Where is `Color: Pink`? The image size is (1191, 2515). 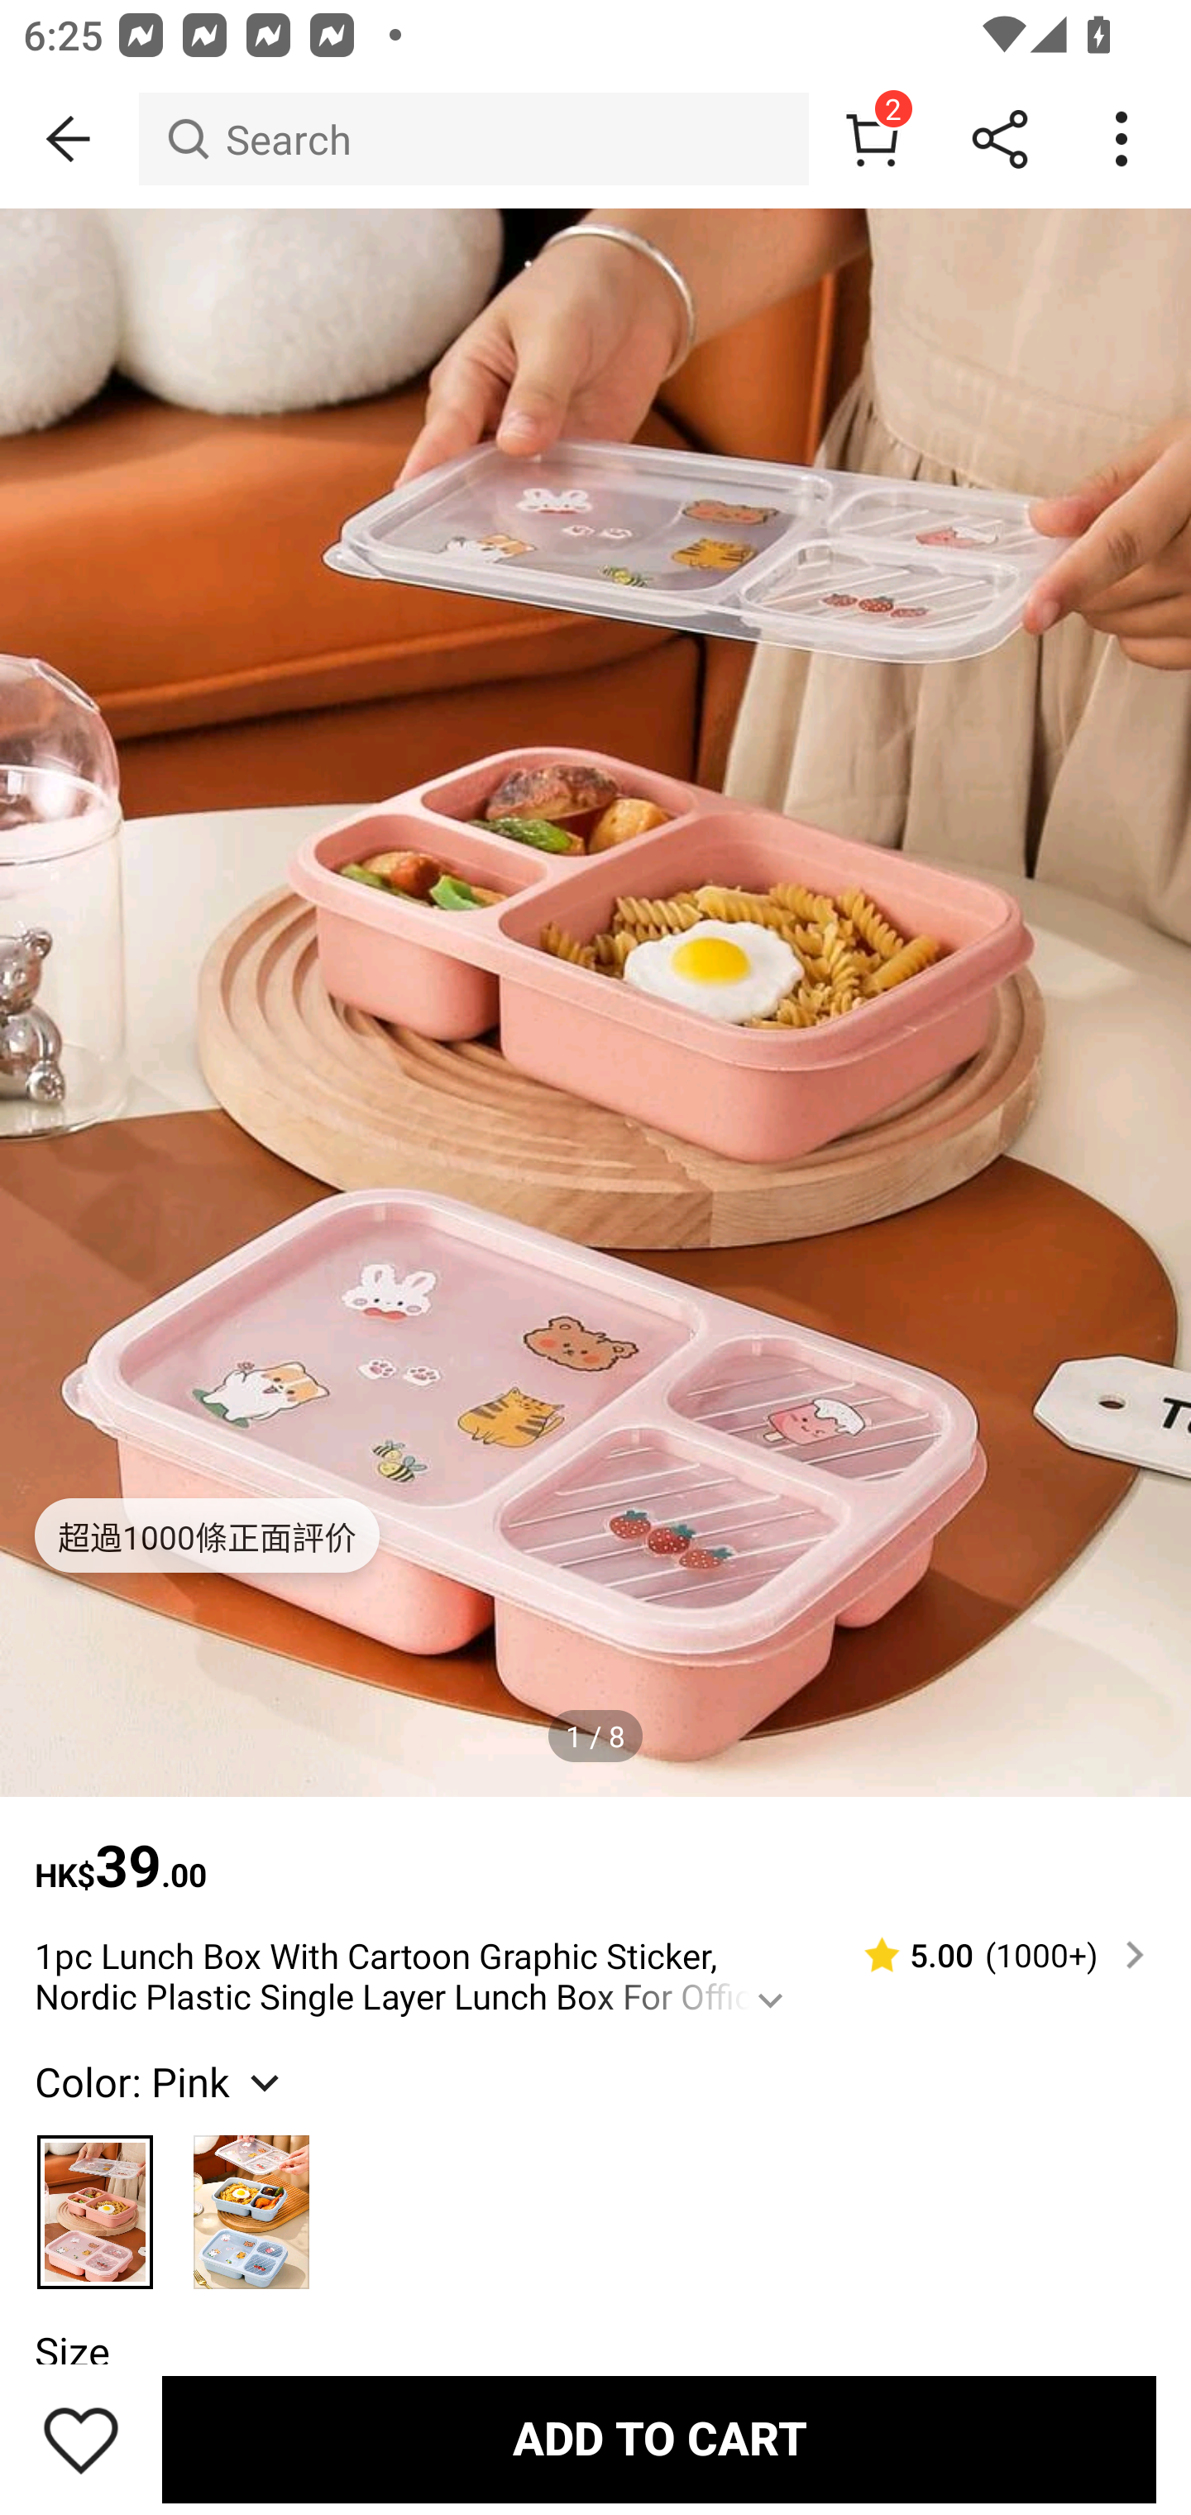
Color: Pink is located at coordinates (160, 2081).